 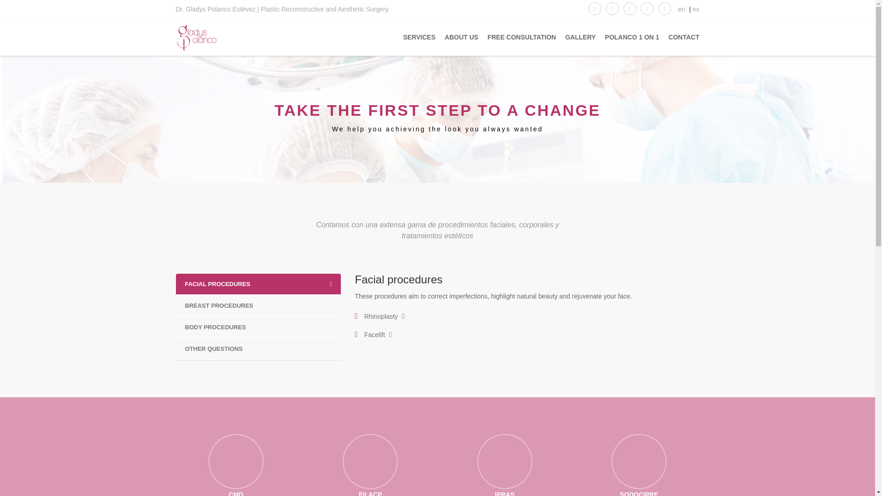 I want to click on CONTACT, so click(x=679, y=37).